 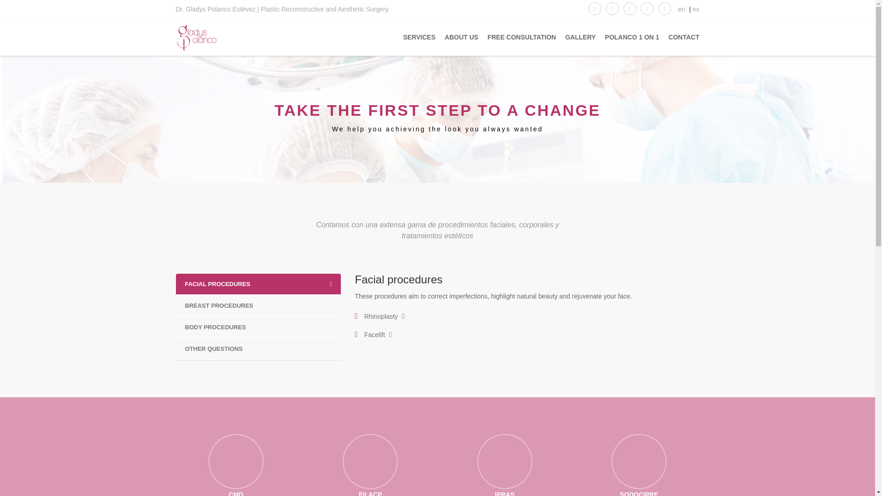 I want to click on CONTACT, so click(x=679, y=37).